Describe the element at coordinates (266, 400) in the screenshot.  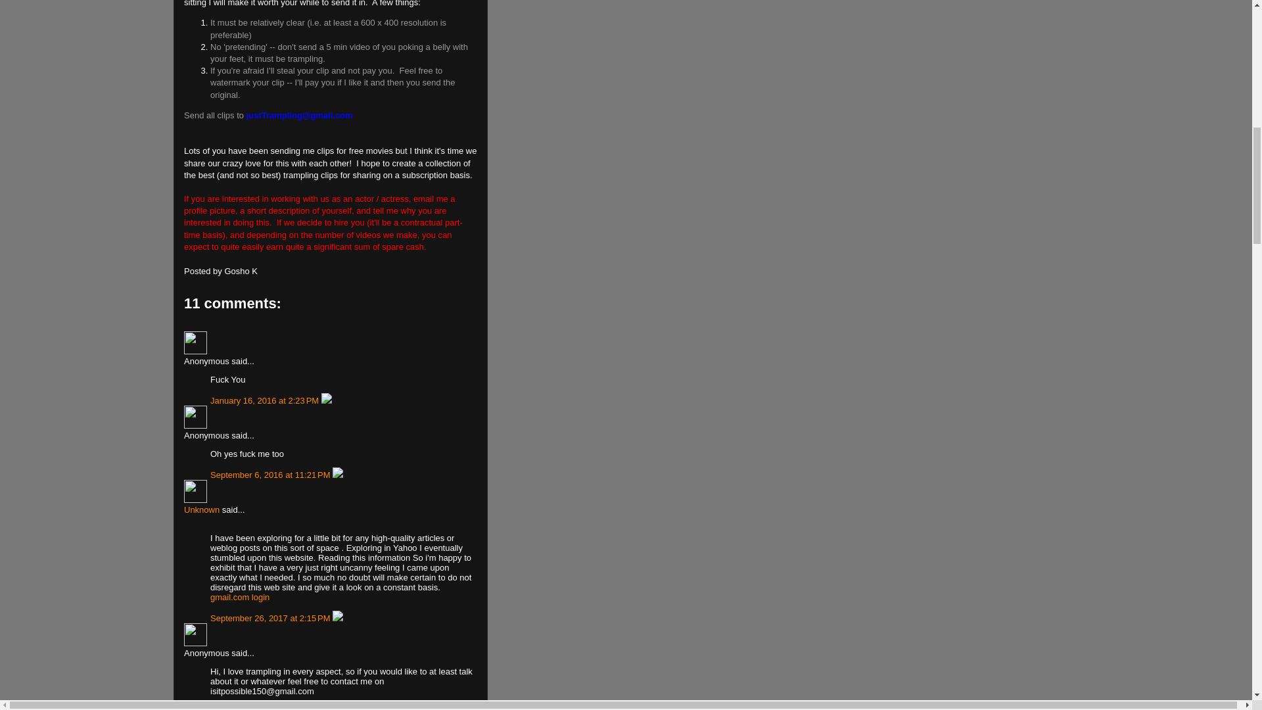
I see `comment permalink` at that location.